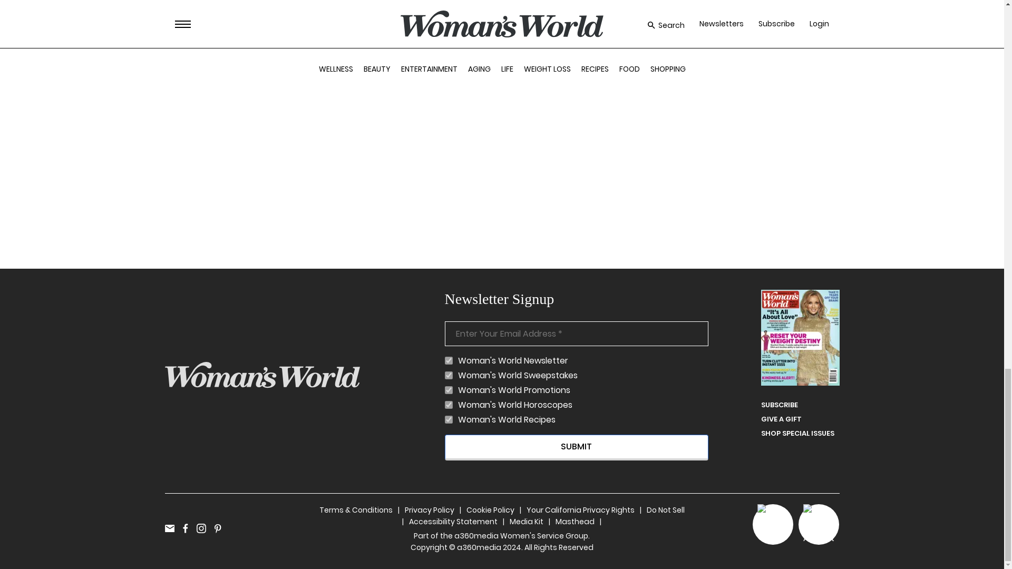 Image resolution: width=1012 pixels, height=569 pixels. I want to click on 1, so click(449, 419).